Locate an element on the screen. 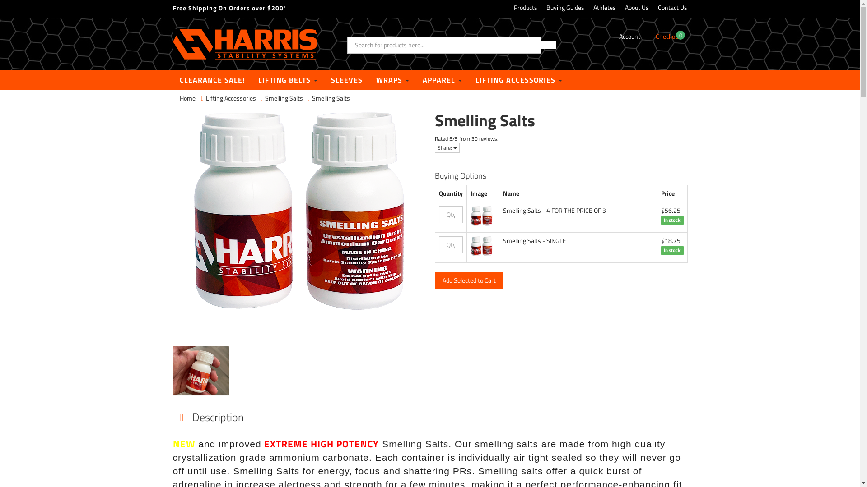  Large View is located at coordinates (200, 374).